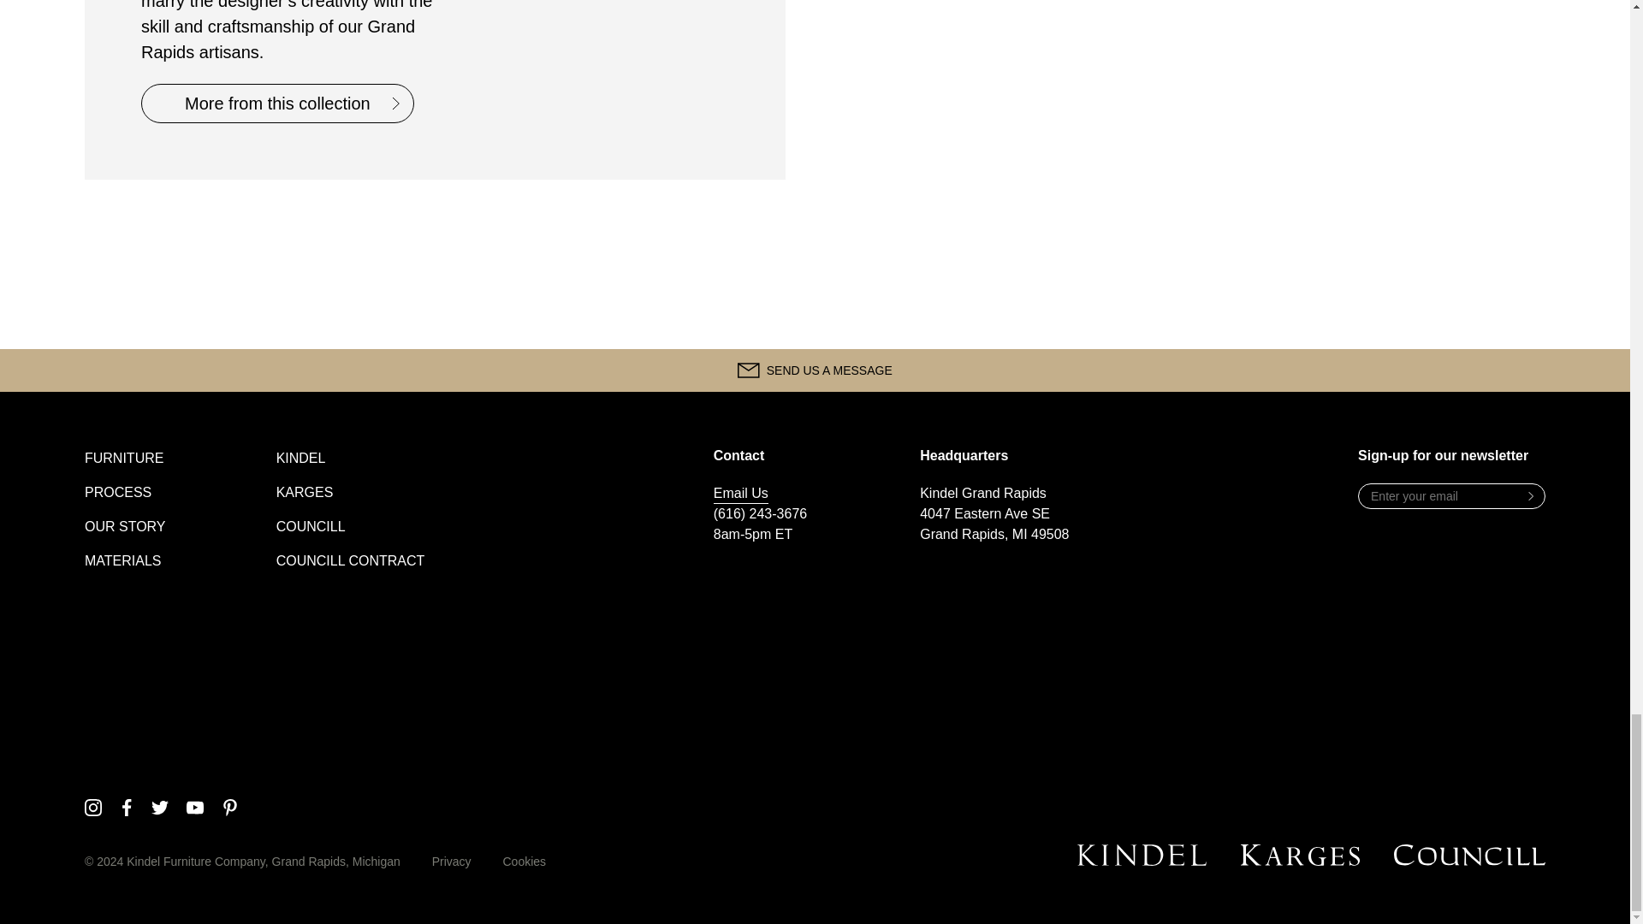  I want to click on FURNITURE, so click(123, 458).